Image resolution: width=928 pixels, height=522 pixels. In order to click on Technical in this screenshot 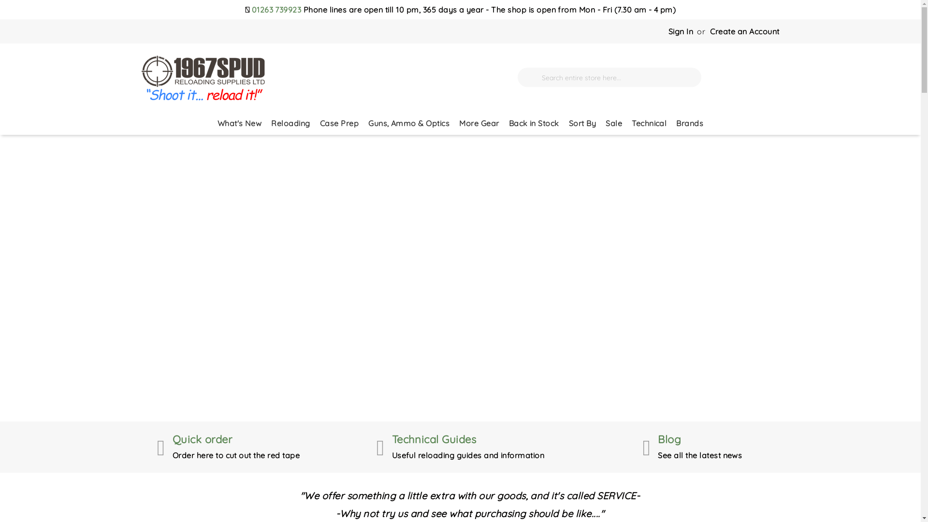, I will do `click(649, 123)`.